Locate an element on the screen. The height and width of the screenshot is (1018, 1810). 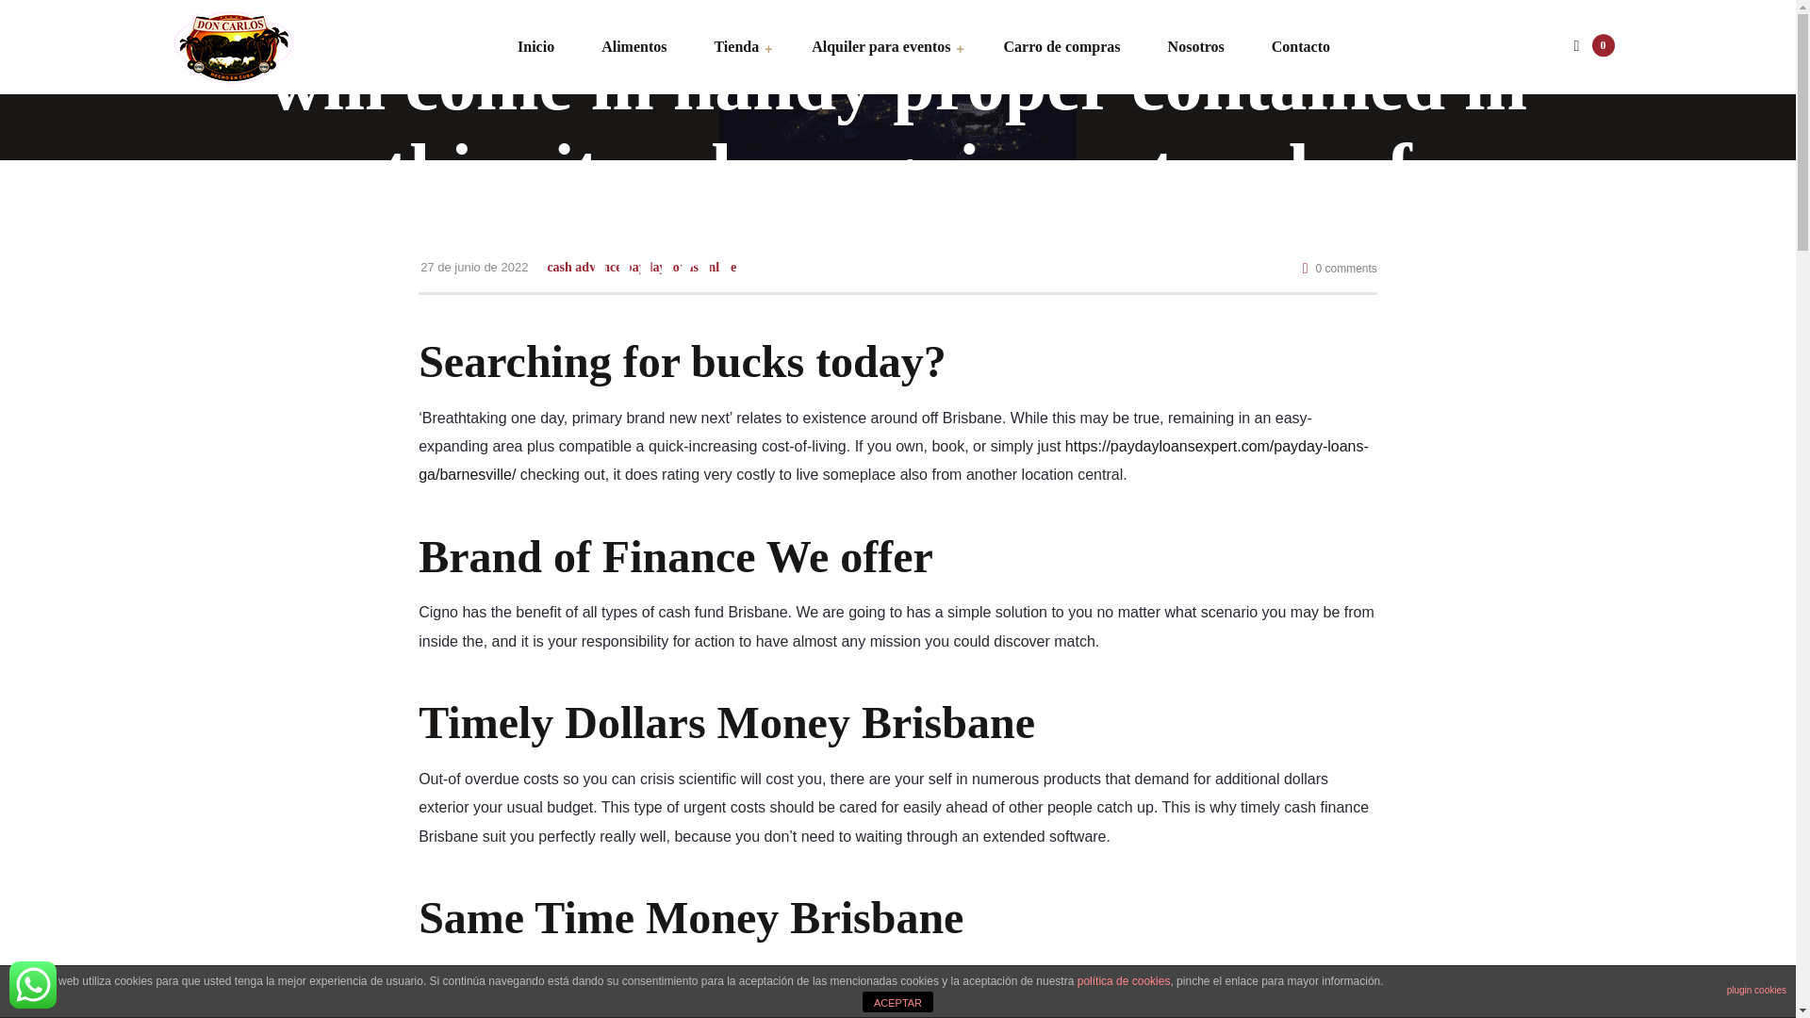
Nosotros is located at coordinates (1195, 47).